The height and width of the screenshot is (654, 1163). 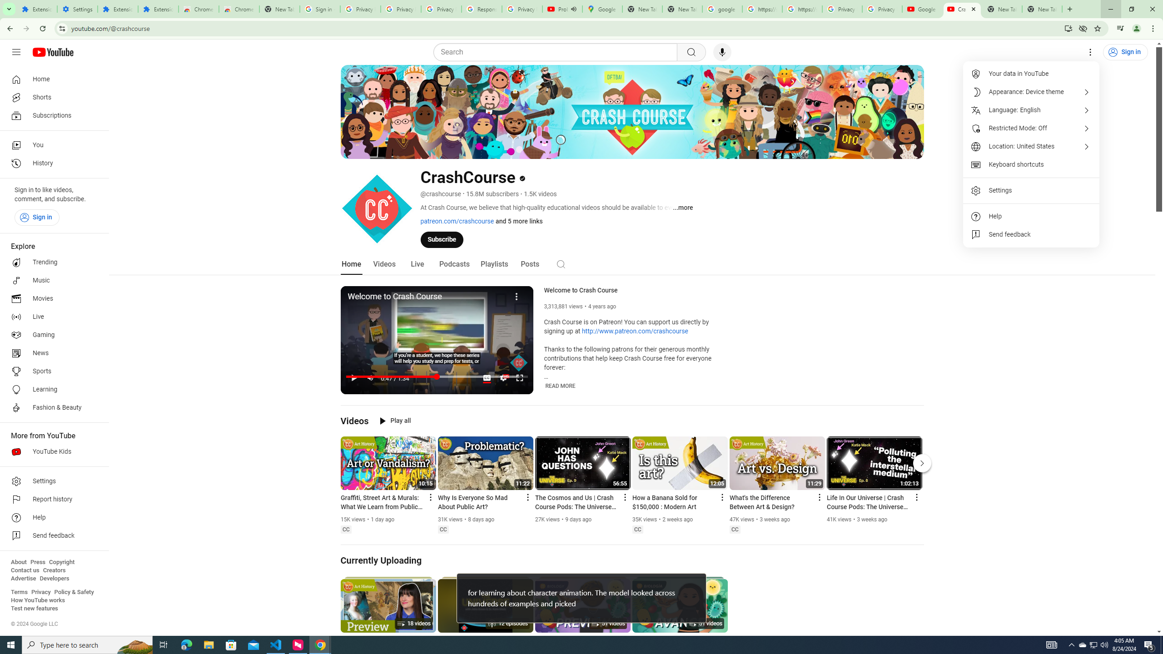 I want to click on Currently Uploading, so click(x=382, y=560).